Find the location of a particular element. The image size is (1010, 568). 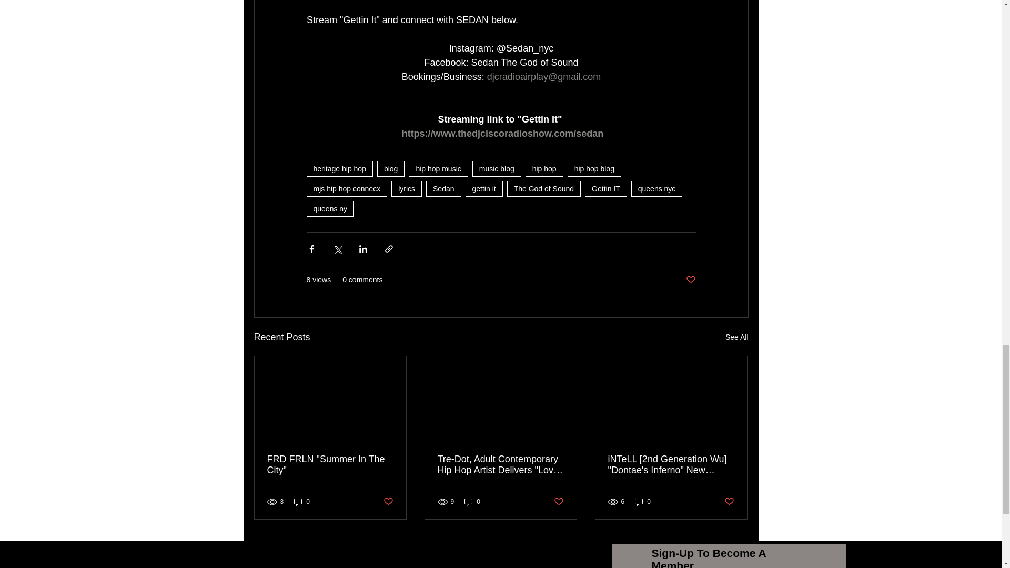

music blog is located at coordinates (497, 168).